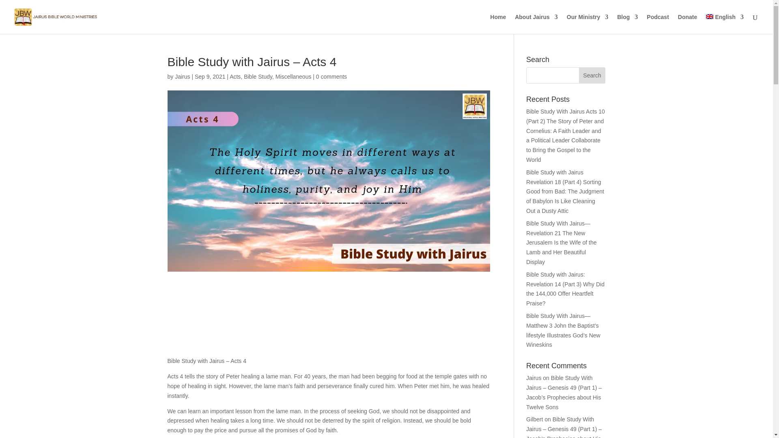 This screenshot has height=438, width=779. Describe the element at coordinates (536, 24) in the screenshot. I see `About Jairus` at that location.